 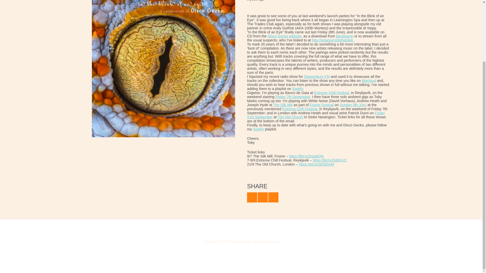 What do you see at coordinates (322, 105) in the screenshot?
I see `Frome Festival` at bounding box center [322, 105].